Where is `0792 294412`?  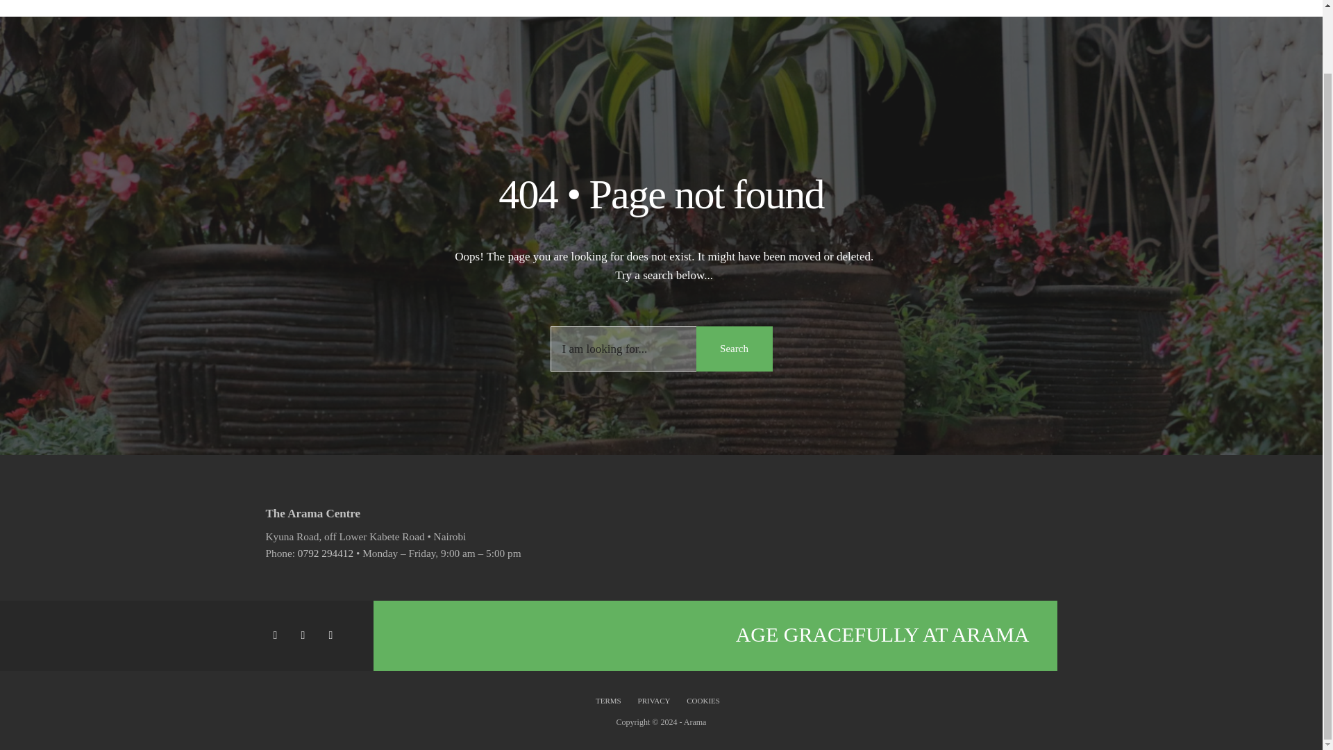 0792 294412 is located at coordinates (325, 553).